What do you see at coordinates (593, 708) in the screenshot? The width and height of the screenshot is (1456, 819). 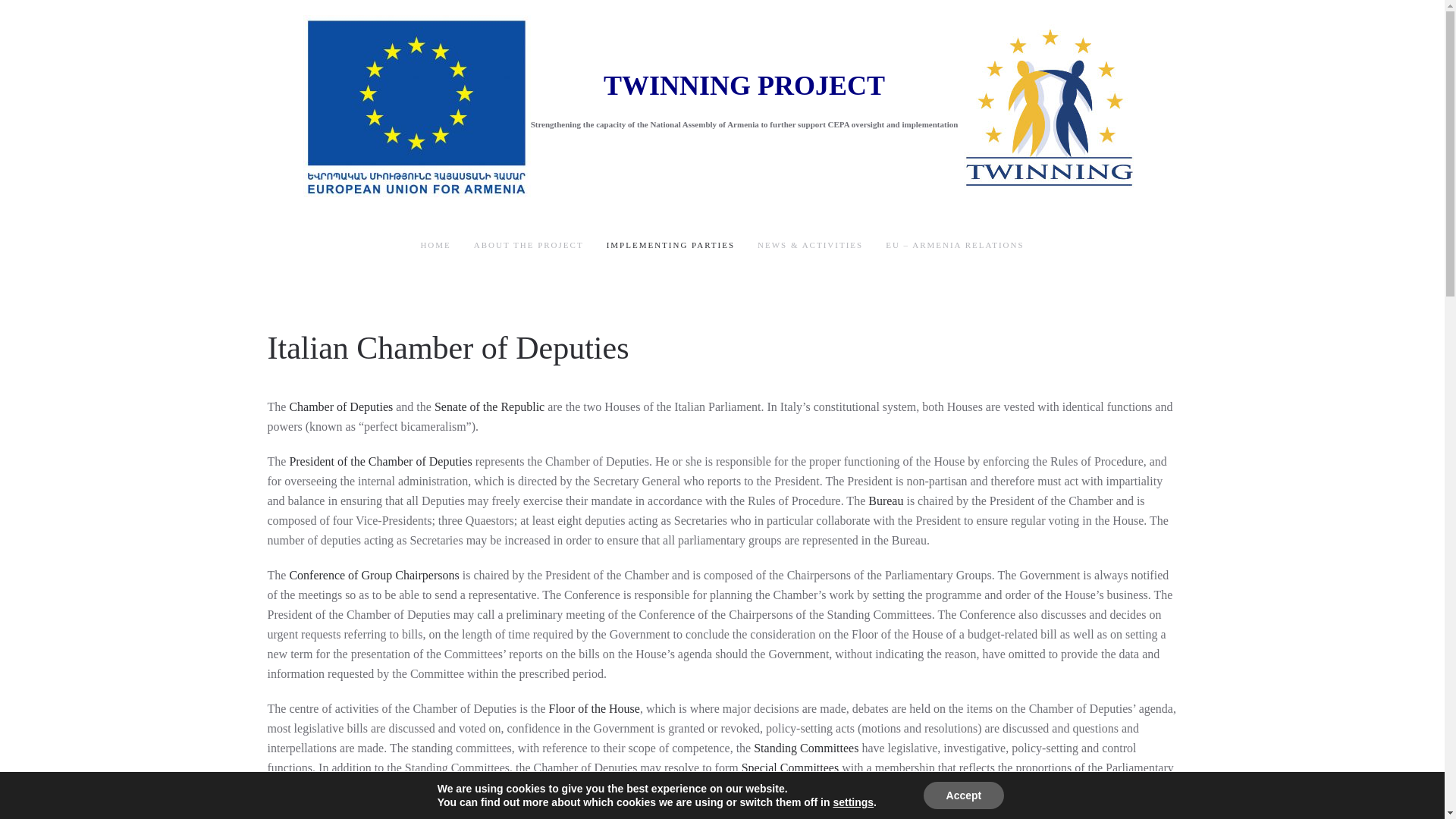 I see `Floor of the House` at bounding box center [593, 708].